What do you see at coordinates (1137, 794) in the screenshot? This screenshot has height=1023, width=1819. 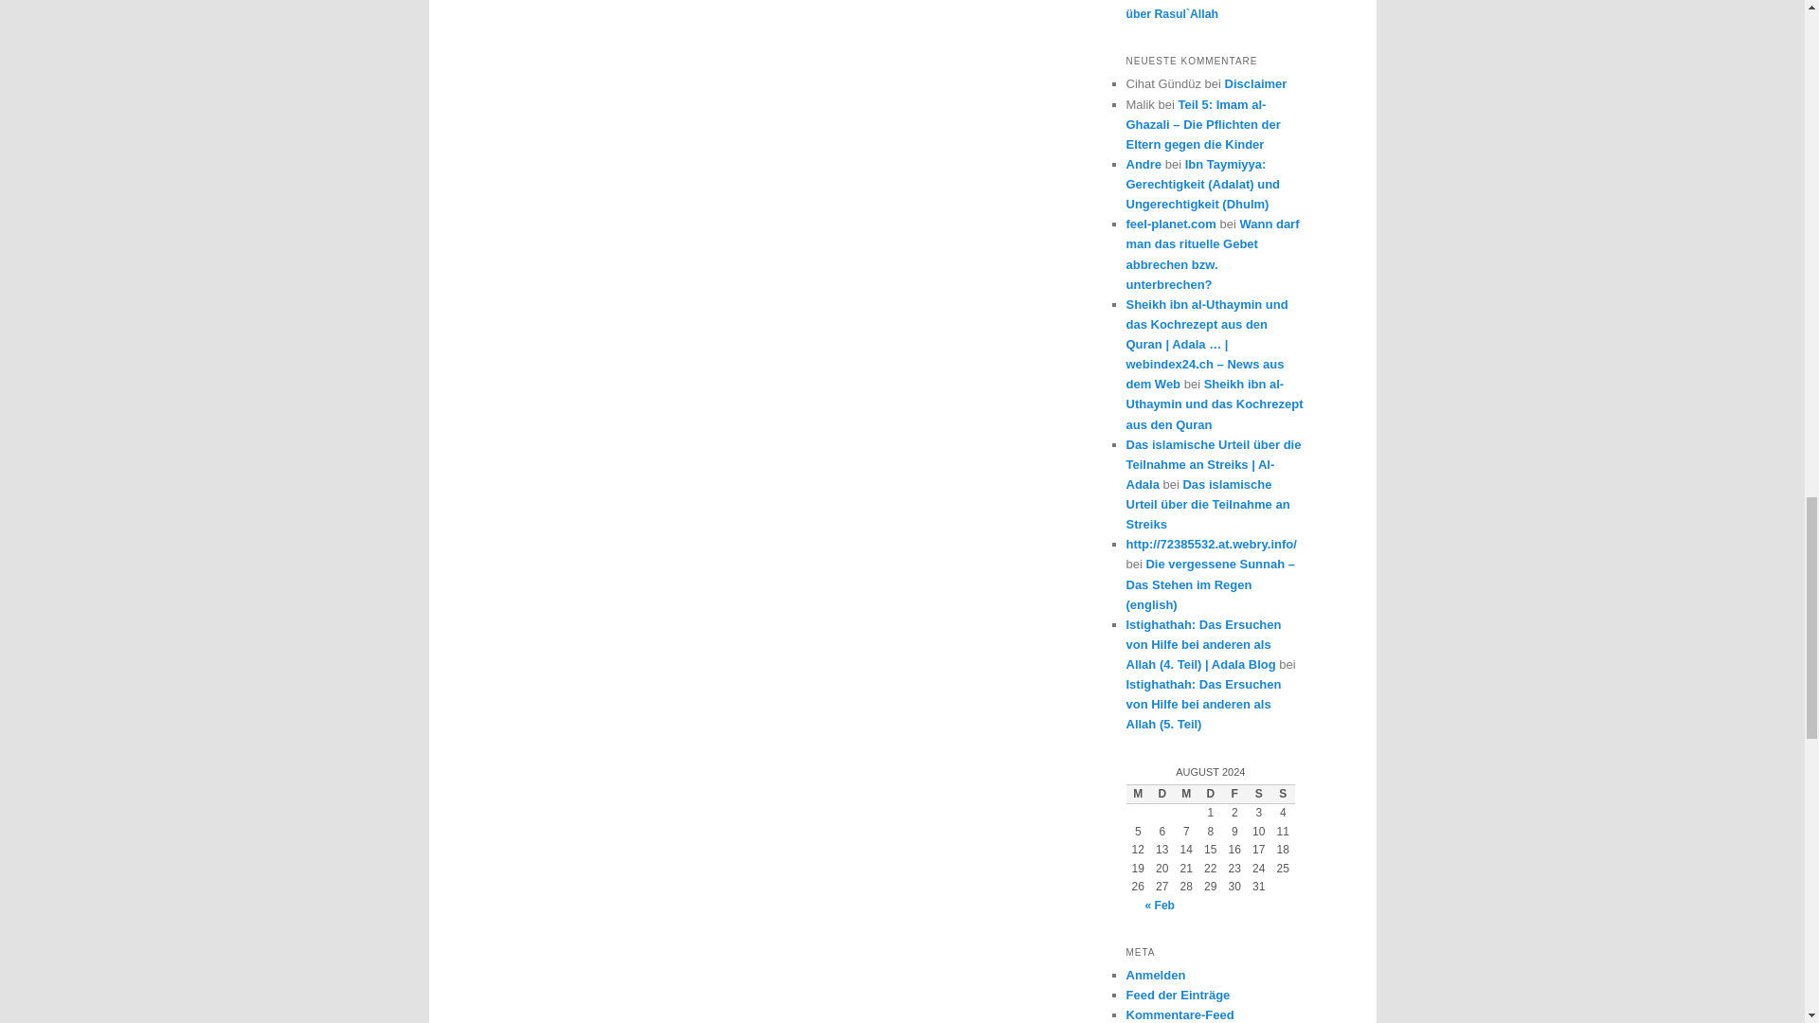 I see `Montag` at bounding box center [1137, 794].